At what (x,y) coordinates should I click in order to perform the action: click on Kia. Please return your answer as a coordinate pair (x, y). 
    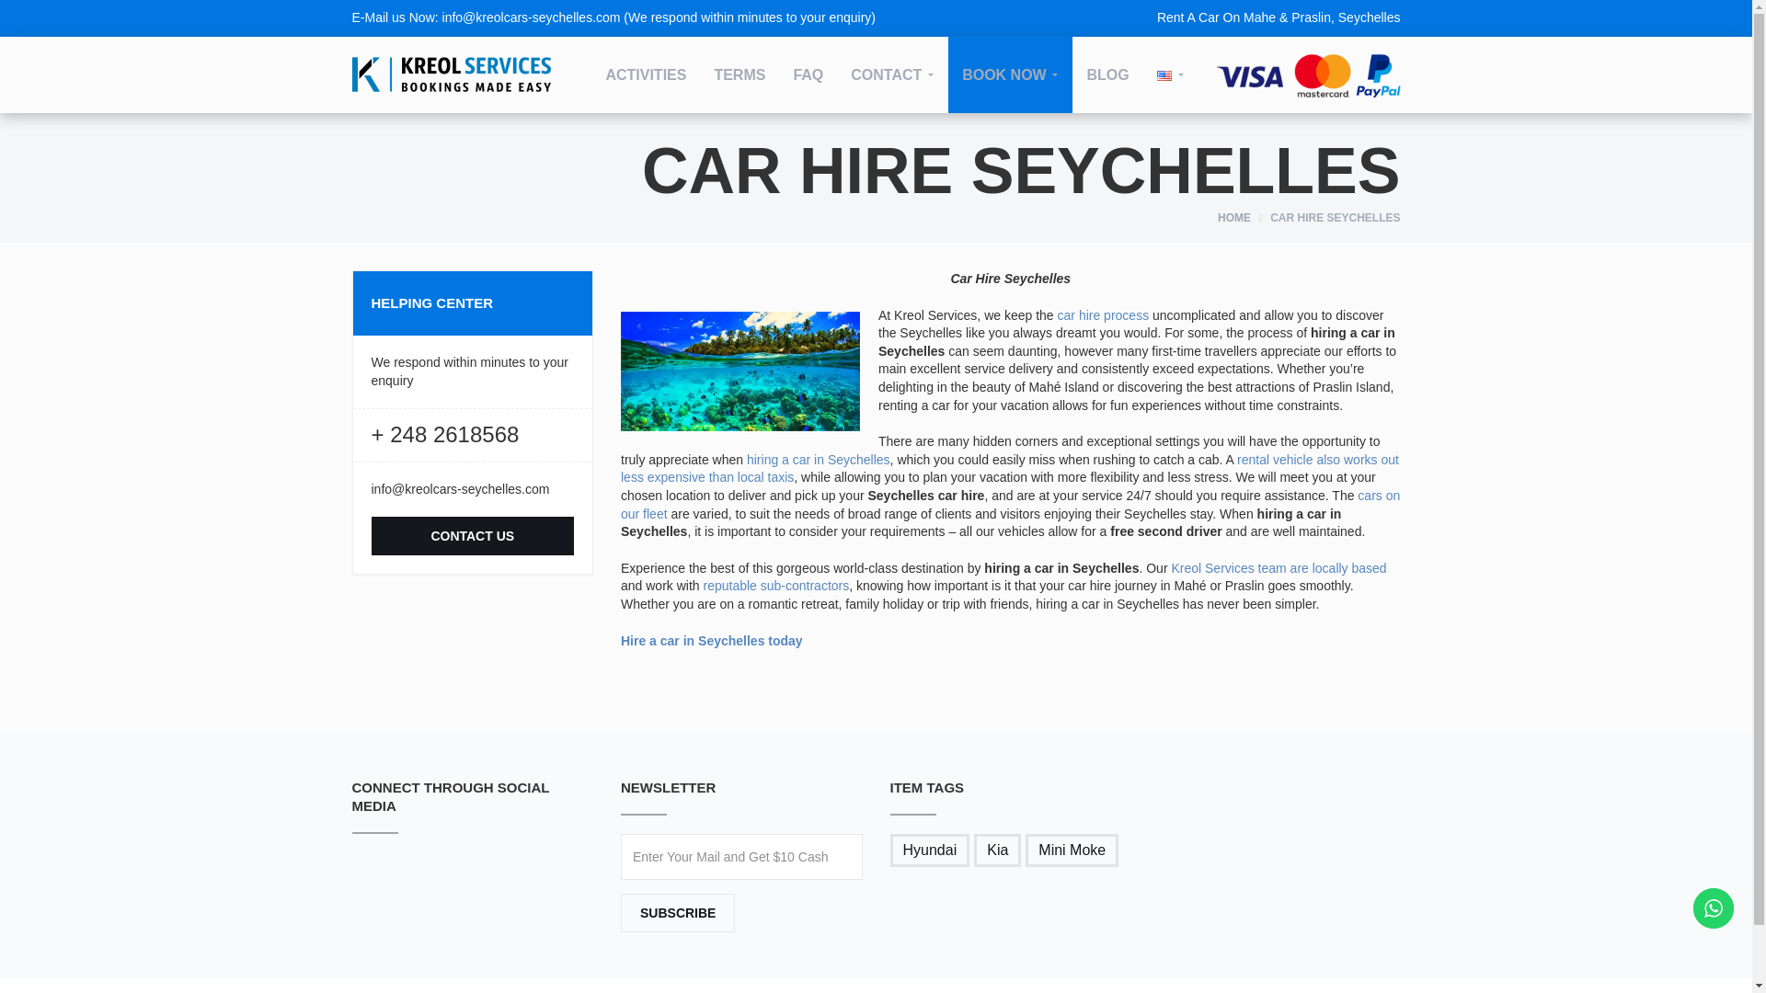
    Looking at the image, I should click on (997, 850).